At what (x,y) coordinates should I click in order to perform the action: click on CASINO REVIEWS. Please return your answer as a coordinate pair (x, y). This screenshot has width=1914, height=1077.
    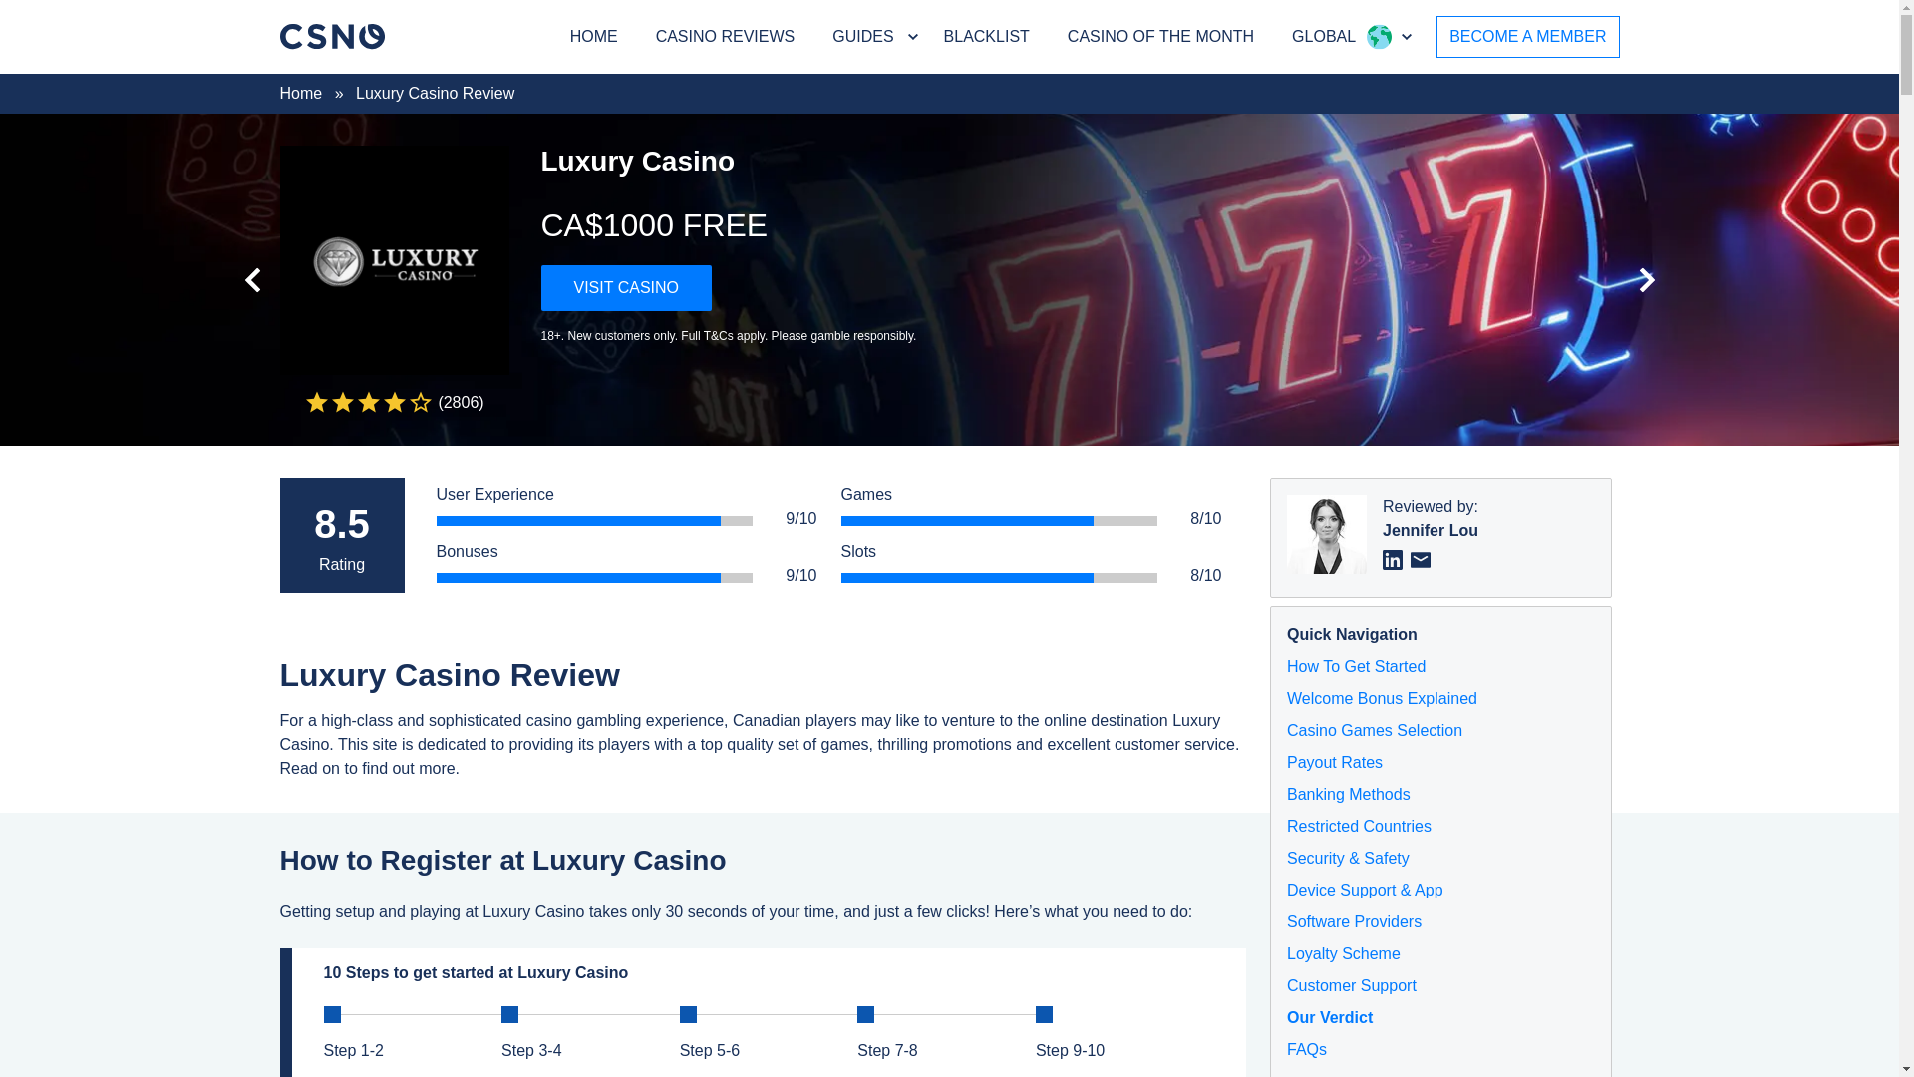
    Looking at the image, I should click on (726, 37).